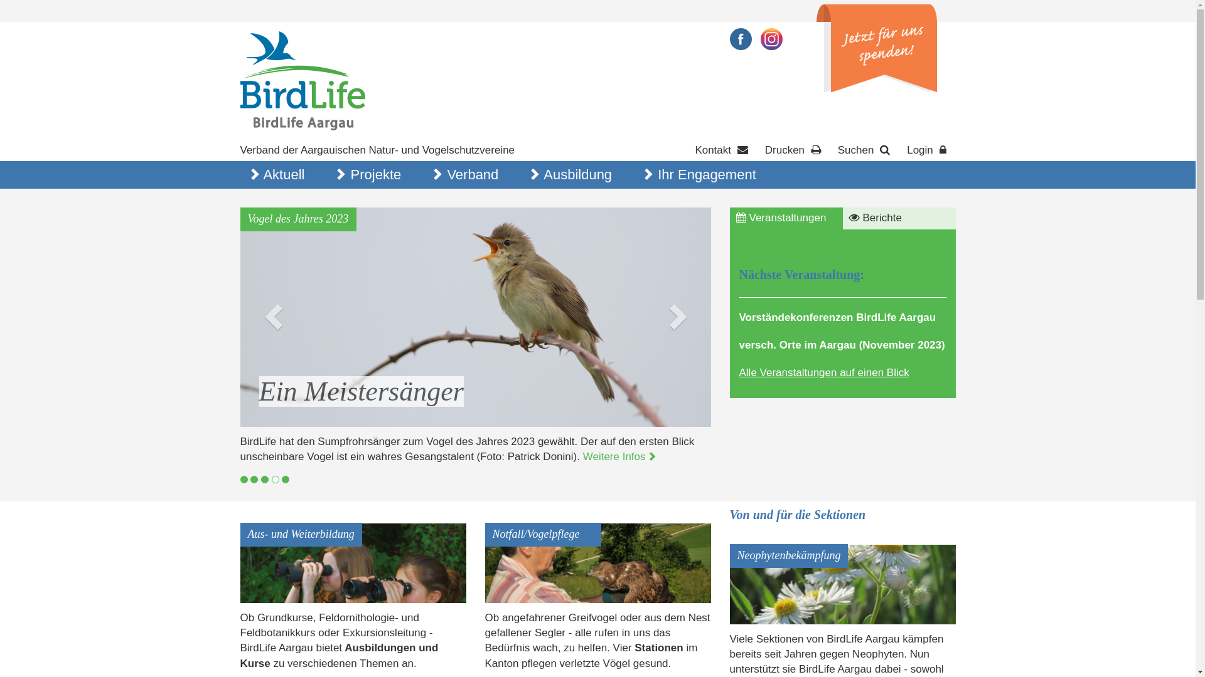 This screenshot has width=1205, height=677. What do you see at coordinates (795, 150) in the screenshot?
I see `Drucken` at bounding box center [795, 150].